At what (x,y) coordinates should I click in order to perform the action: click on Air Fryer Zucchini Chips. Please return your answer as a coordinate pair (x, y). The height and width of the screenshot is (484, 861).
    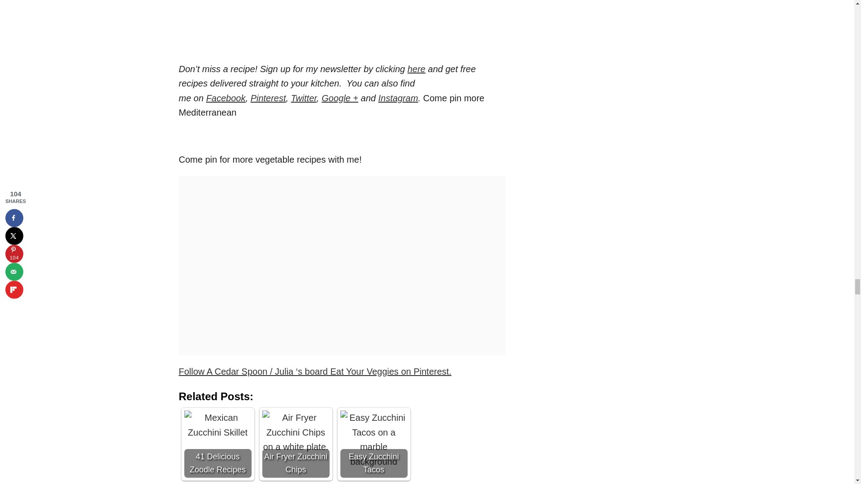
    Looking at the image, I should click on (295, 444).